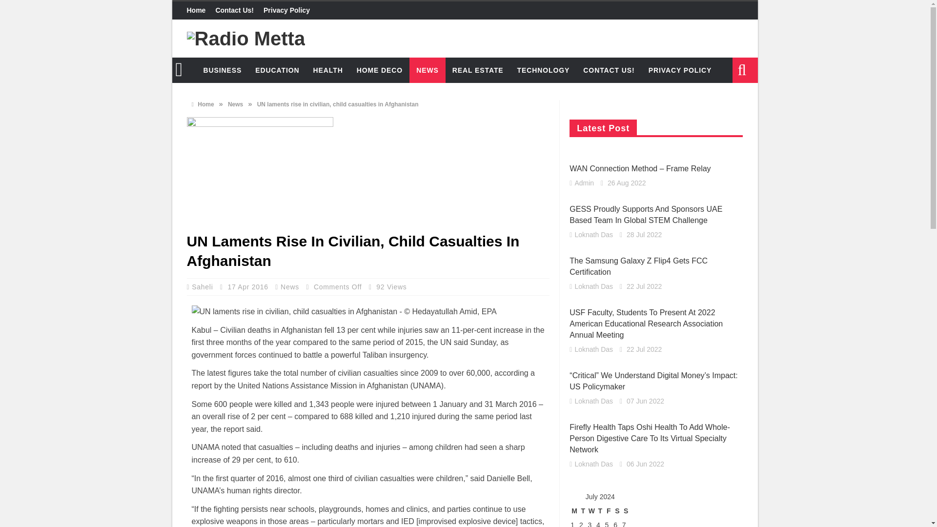 Image resolution: width=937 pixels, height=527 pixels. What do you see at coordinates (198, 11) in the screenshot?
I see `Home` at bounding box center [198, 11].